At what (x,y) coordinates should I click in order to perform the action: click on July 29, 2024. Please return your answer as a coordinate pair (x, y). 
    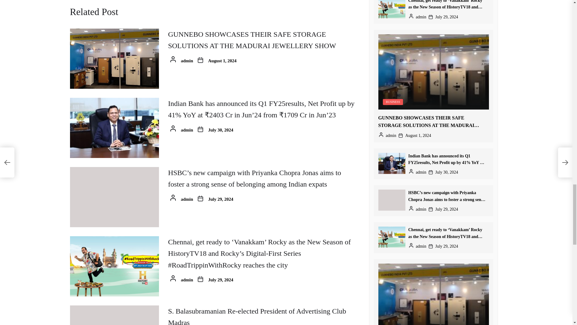
    Looking at the image, I should click on (221, 199).